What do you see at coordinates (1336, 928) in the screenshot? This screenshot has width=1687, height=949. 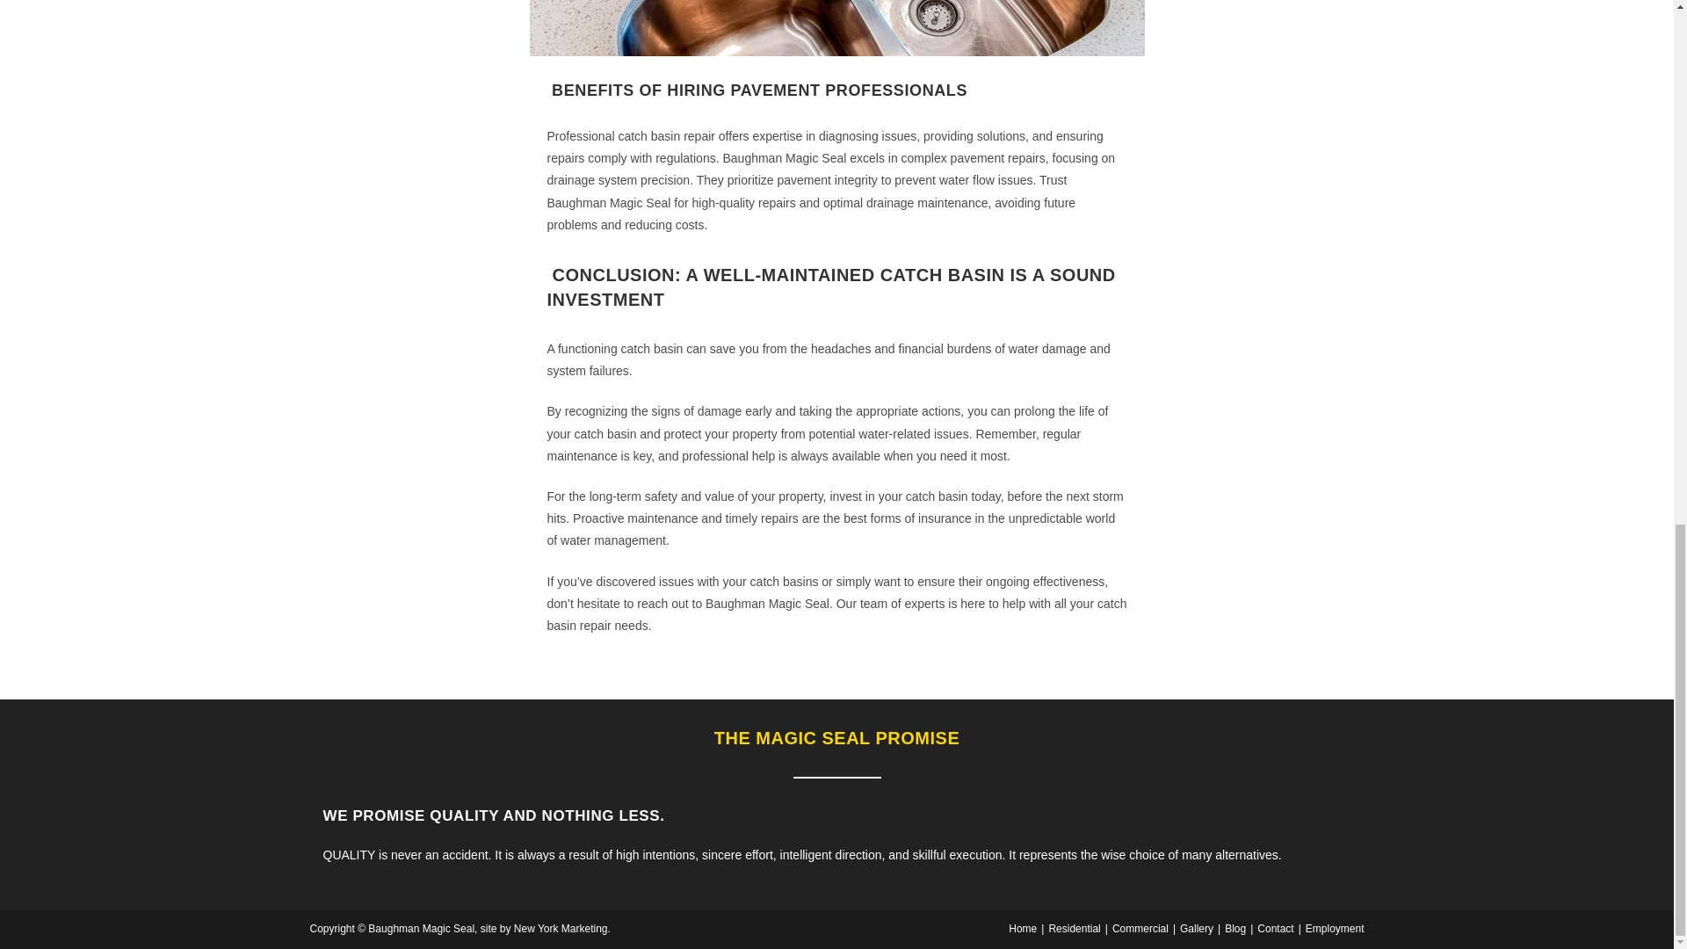 I see `Employment` at bounding box center [1336, 928].